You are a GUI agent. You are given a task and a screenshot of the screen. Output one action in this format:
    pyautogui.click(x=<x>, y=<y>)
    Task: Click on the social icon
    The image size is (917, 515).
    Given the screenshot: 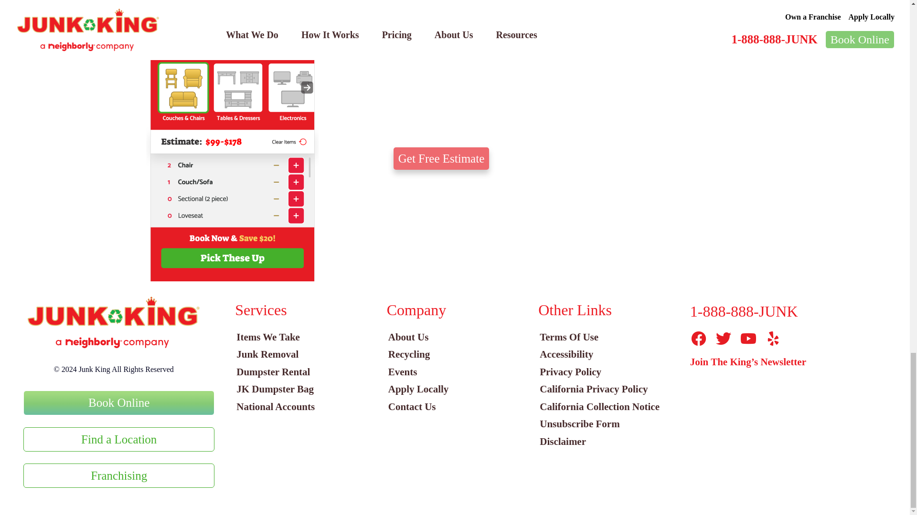 What is the action you would take?
    pyautogui.click(x=723, y=339)
    